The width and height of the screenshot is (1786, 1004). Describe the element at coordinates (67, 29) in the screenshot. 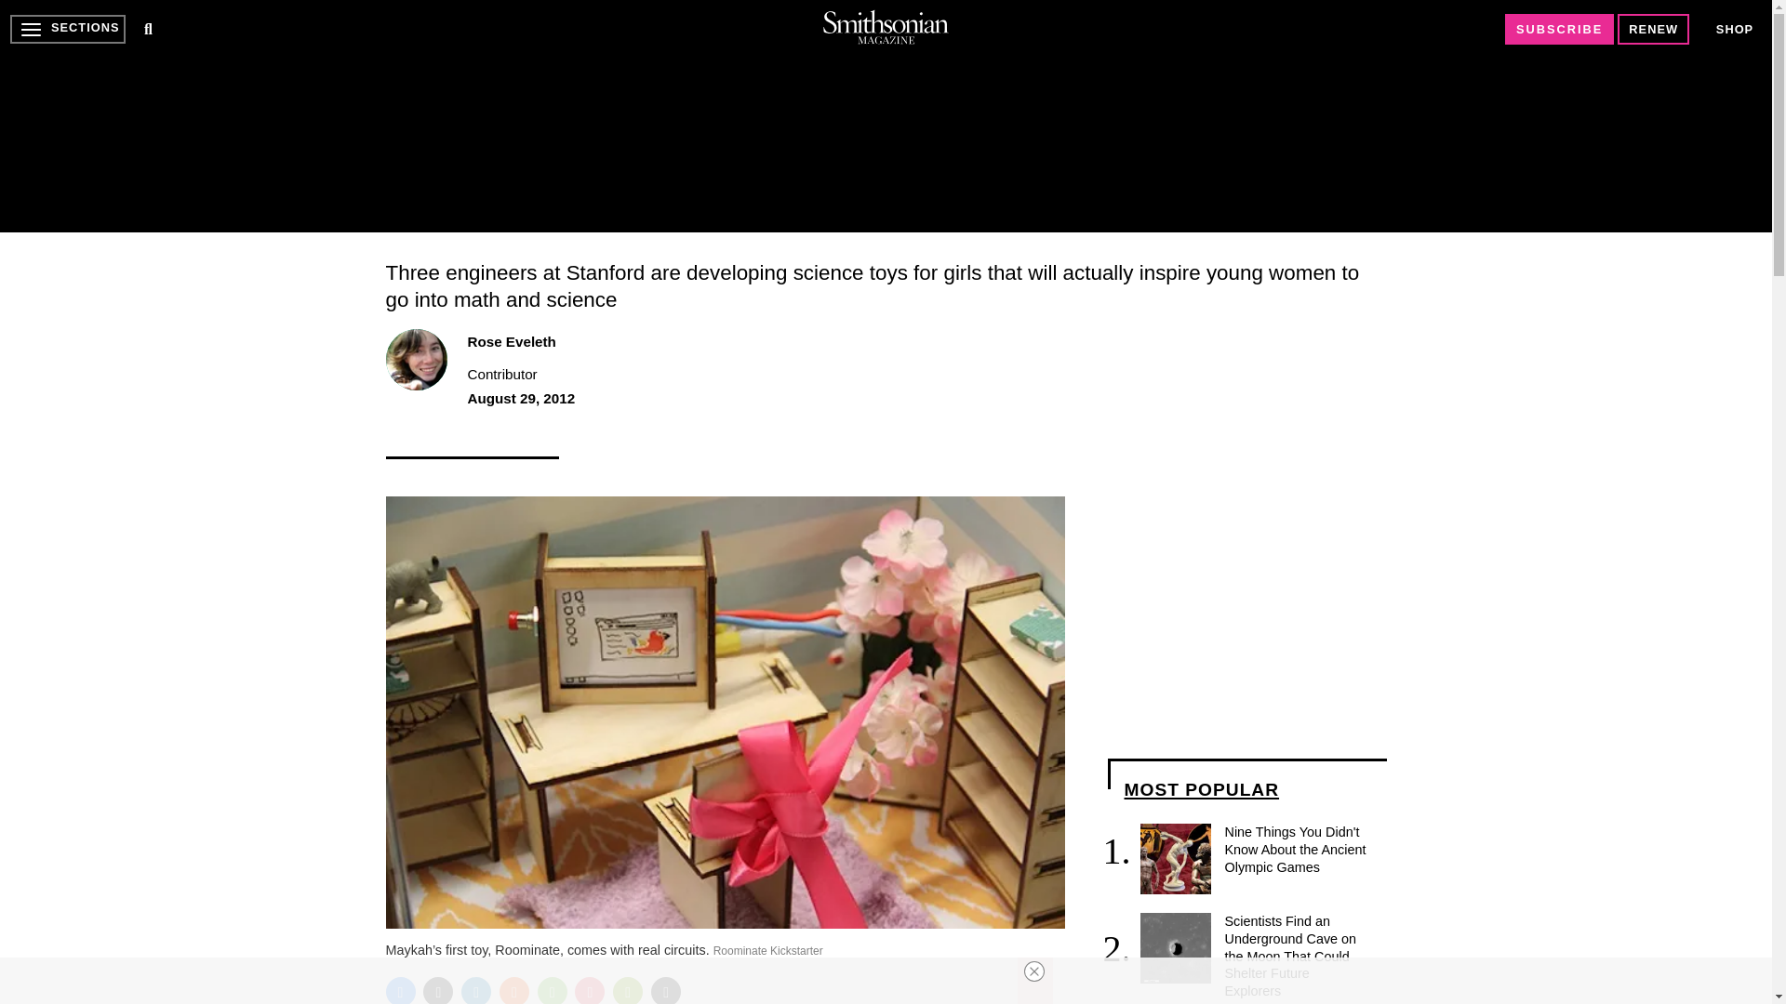

I see `SECTIONS` at that location.